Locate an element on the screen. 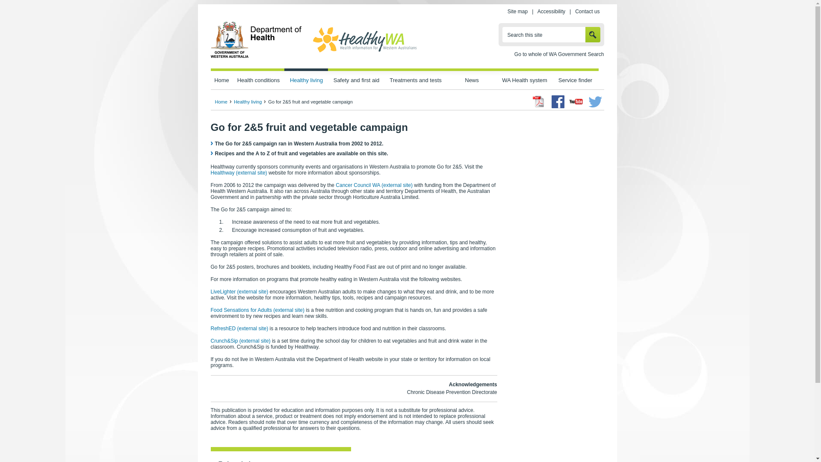 This screenshot has height=462, width=821. Facebook is located at coordinates (558, 101).